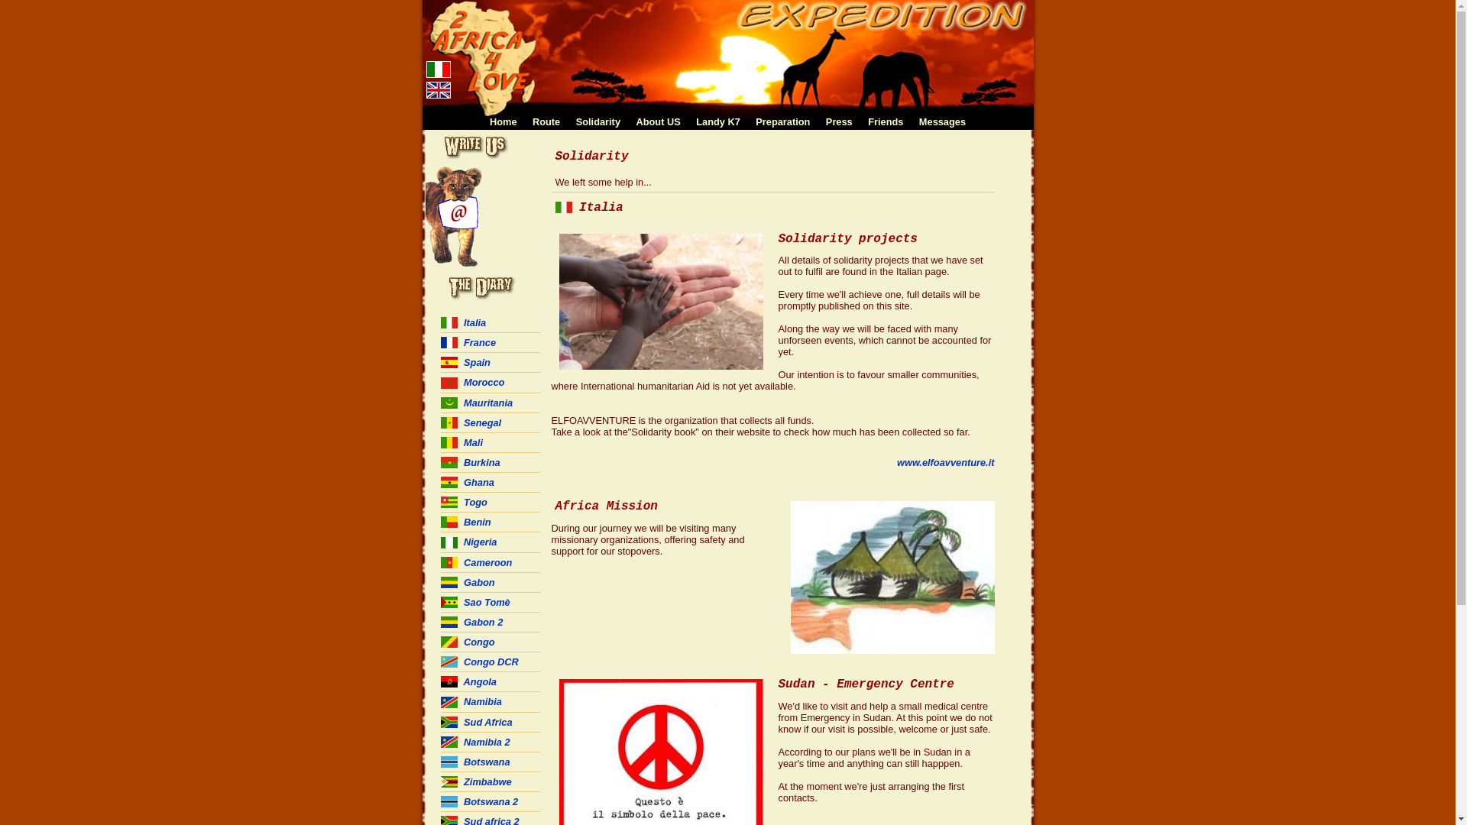 Image resolution: width=1467 pixels, height=825 pixels. I want to click on Cameroon, so click(476, 562).